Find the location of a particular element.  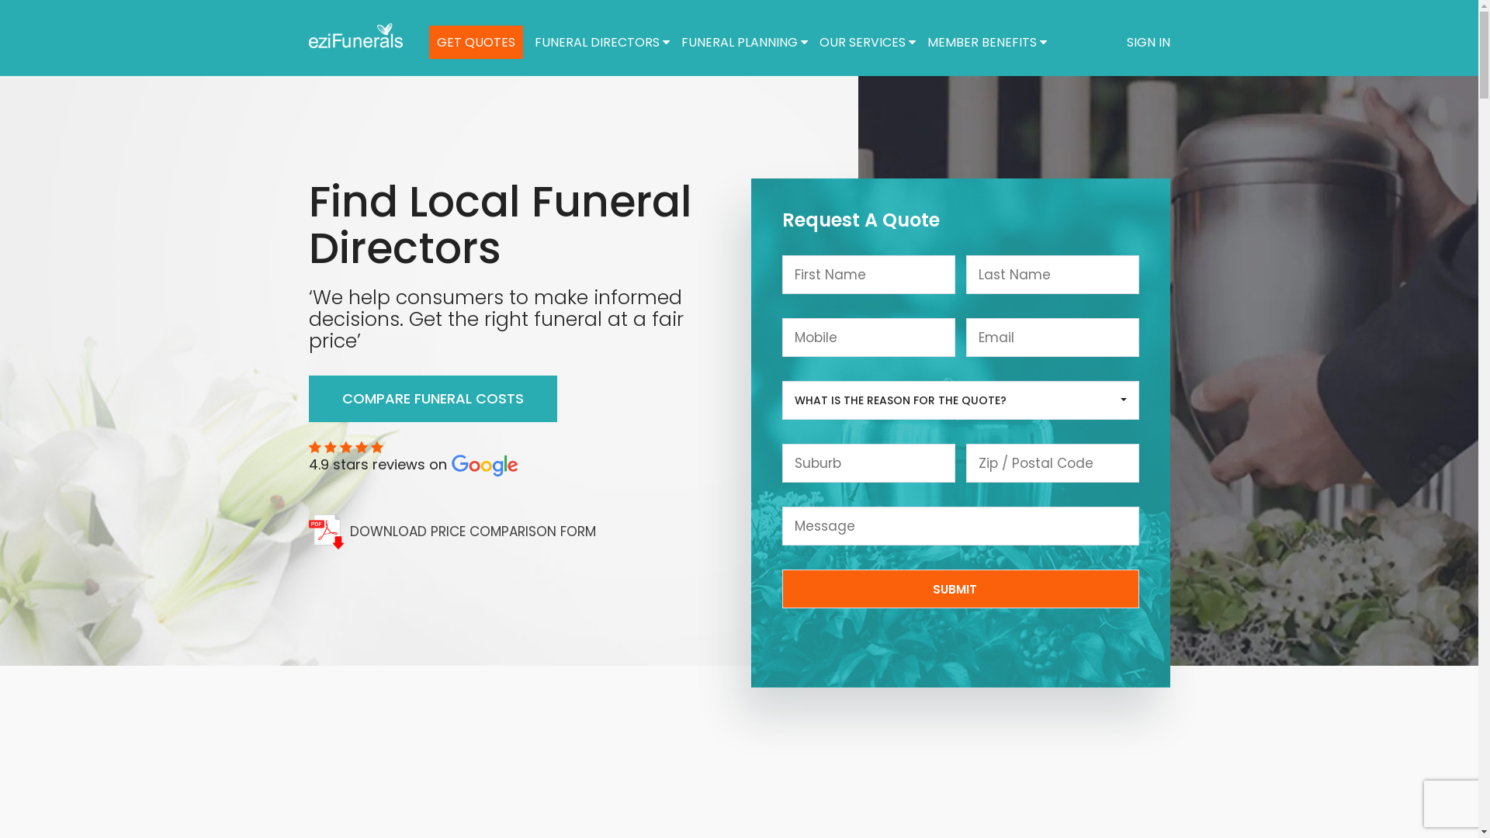

GET QUOTES is located at coordinates (475, 42).